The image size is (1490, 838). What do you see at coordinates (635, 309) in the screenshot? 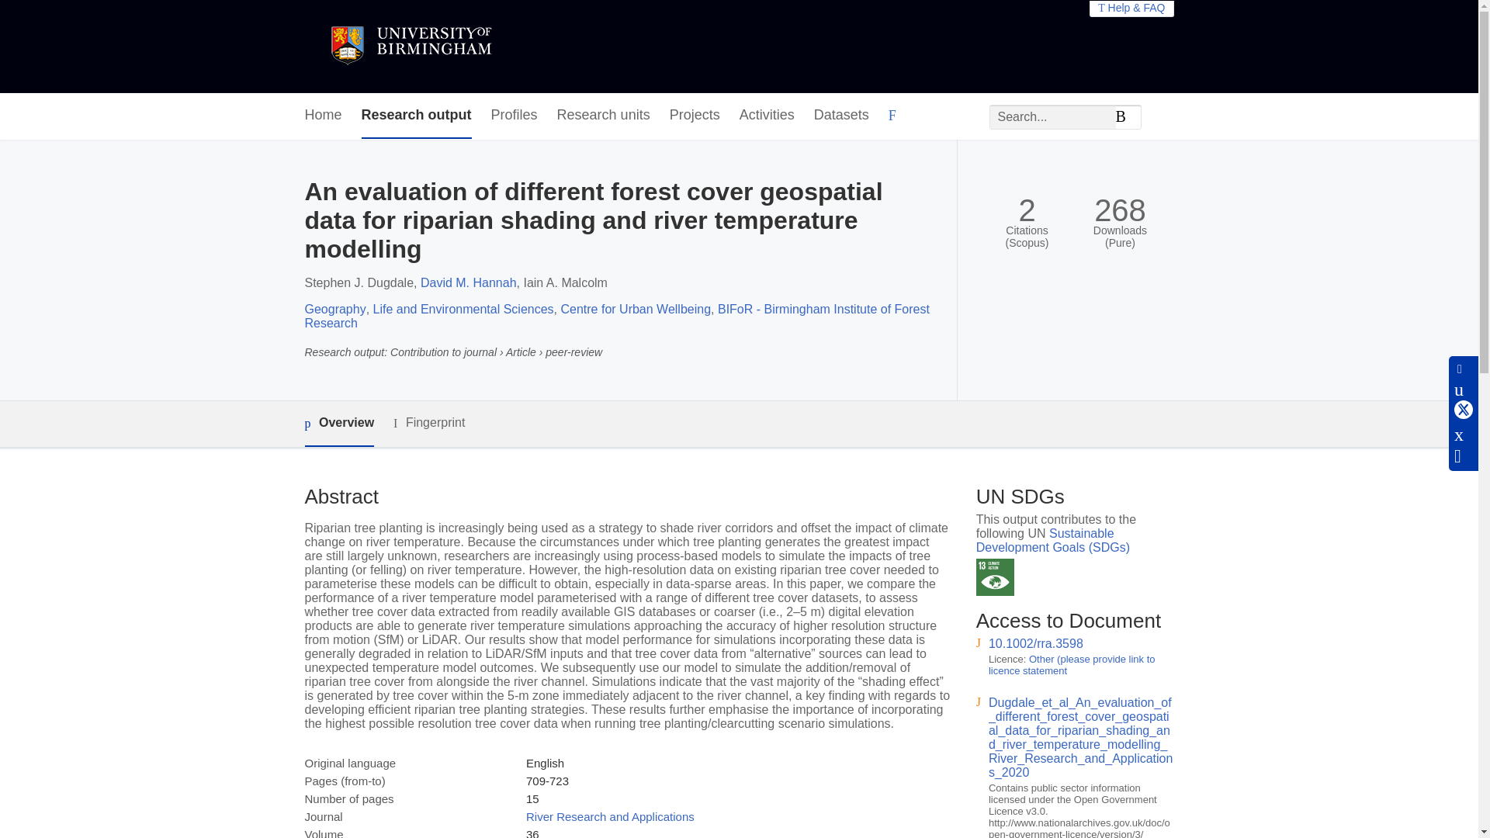
I see `Centre for Urban Wellbeing` at bounding box center [635, 309].